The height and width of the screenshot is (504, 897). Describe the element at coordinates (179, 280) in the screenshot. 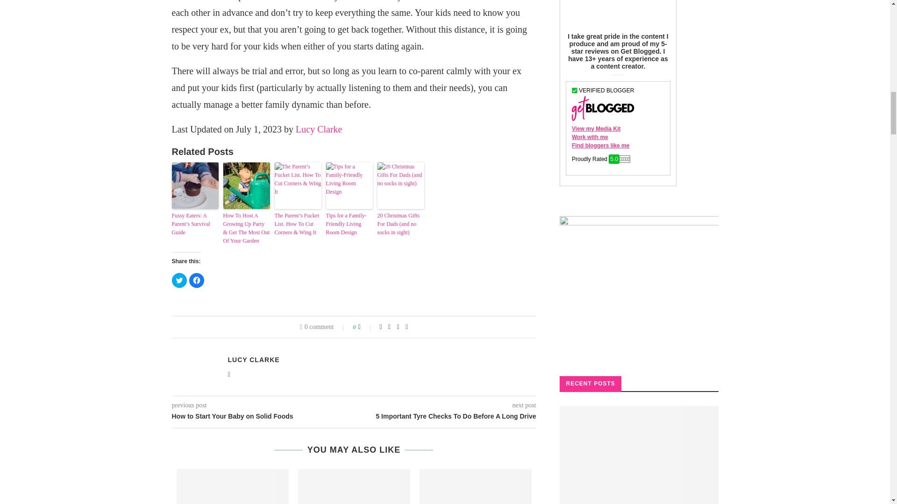

I see `Click to share on Twitter` at that location.